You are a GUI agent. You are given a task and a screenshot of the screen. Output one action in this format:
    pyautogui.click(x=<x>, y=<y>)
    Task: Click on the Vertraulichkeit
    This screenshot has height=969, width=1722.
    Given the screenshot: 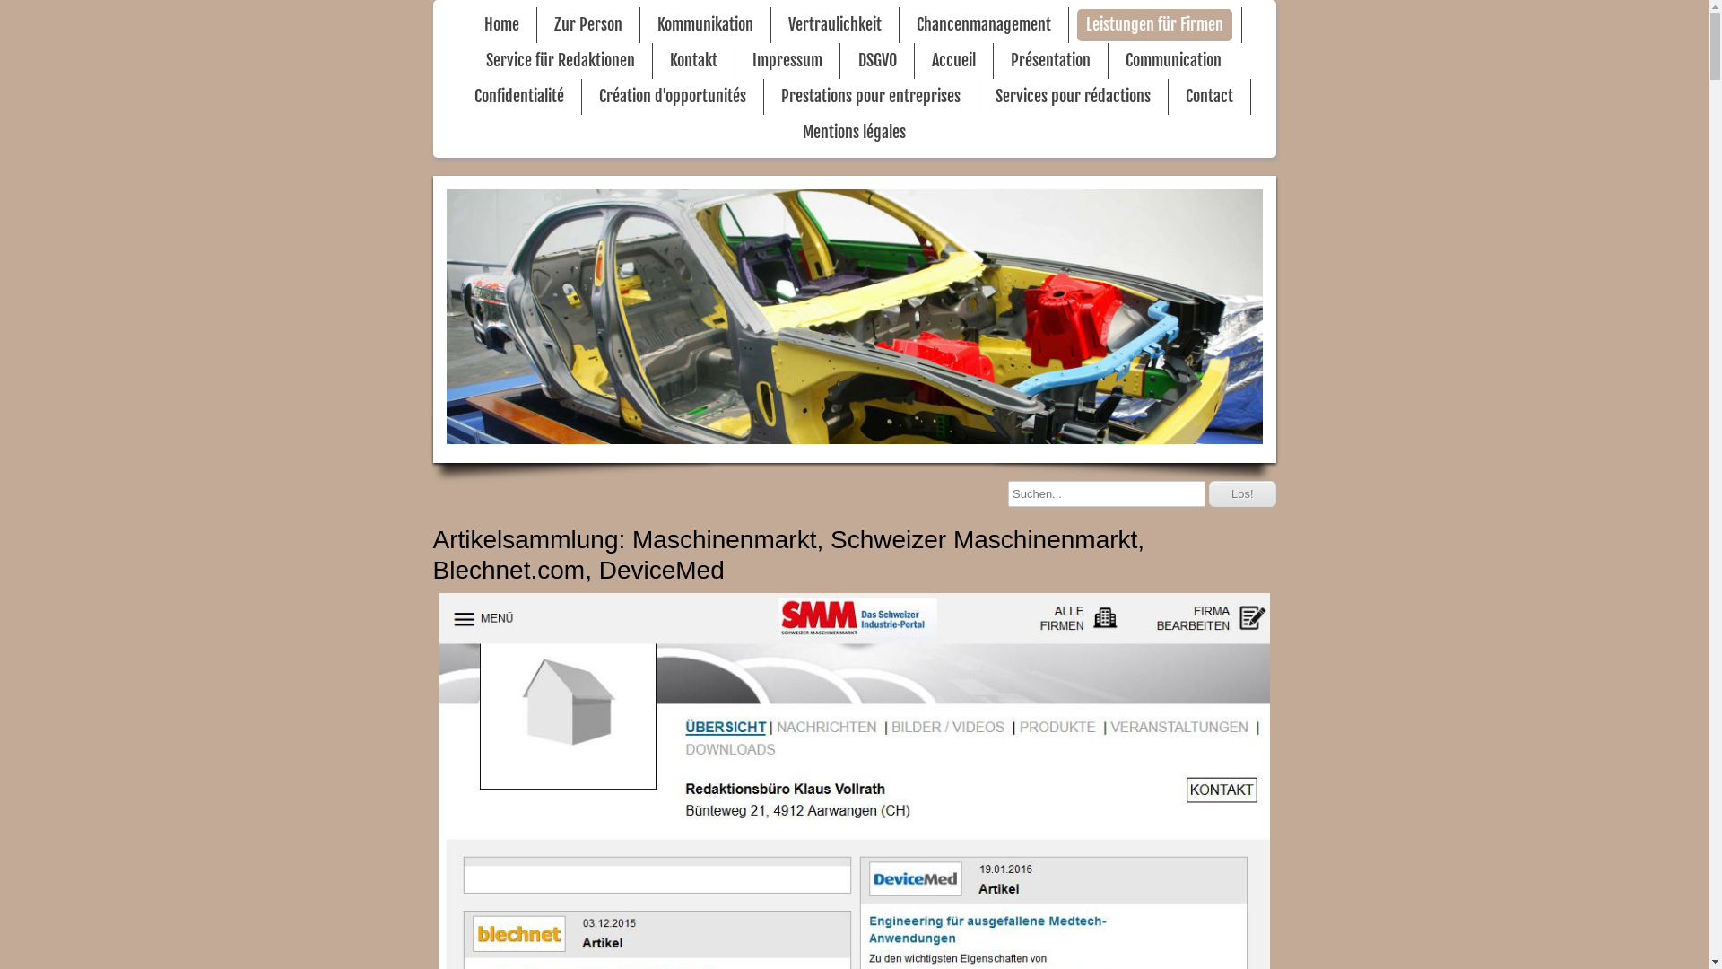 What is the action you would take?
    pyautogui.click(x=835, y=25)
    